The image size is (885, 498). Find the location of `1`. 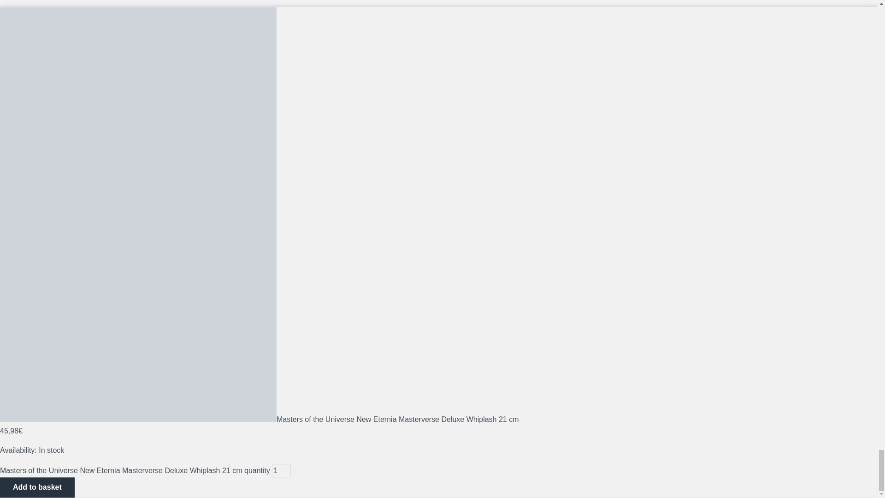

1 is located at coordinates (281, 470).